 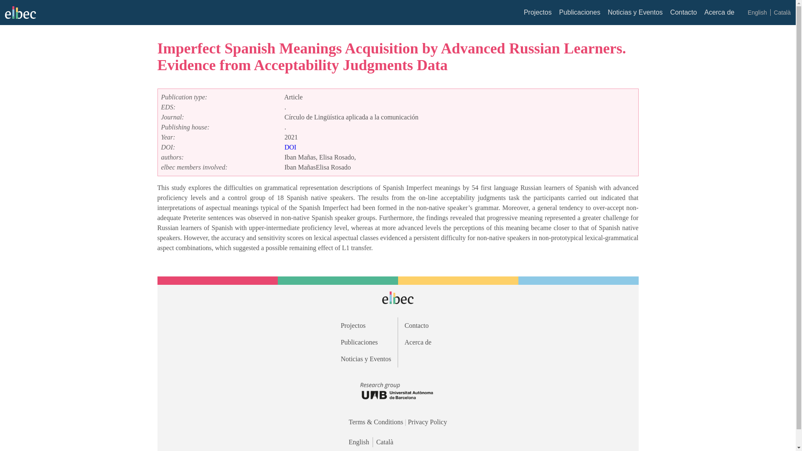 What do you see at coordinates (429, 342) in the screenshot?
I see `Acerca de` at bounding box center [429, 342].